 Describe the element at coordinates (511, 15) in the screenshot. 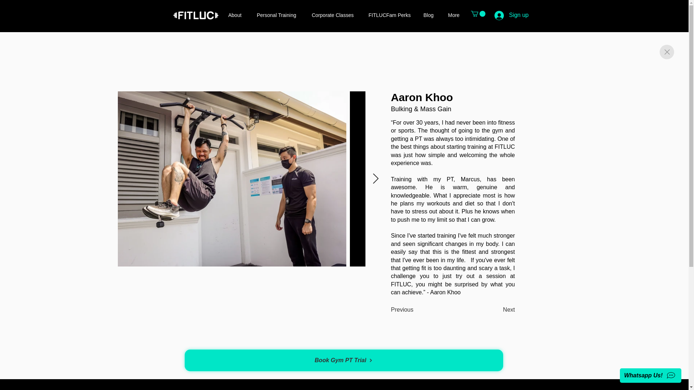

I see `Sign up` at that location.